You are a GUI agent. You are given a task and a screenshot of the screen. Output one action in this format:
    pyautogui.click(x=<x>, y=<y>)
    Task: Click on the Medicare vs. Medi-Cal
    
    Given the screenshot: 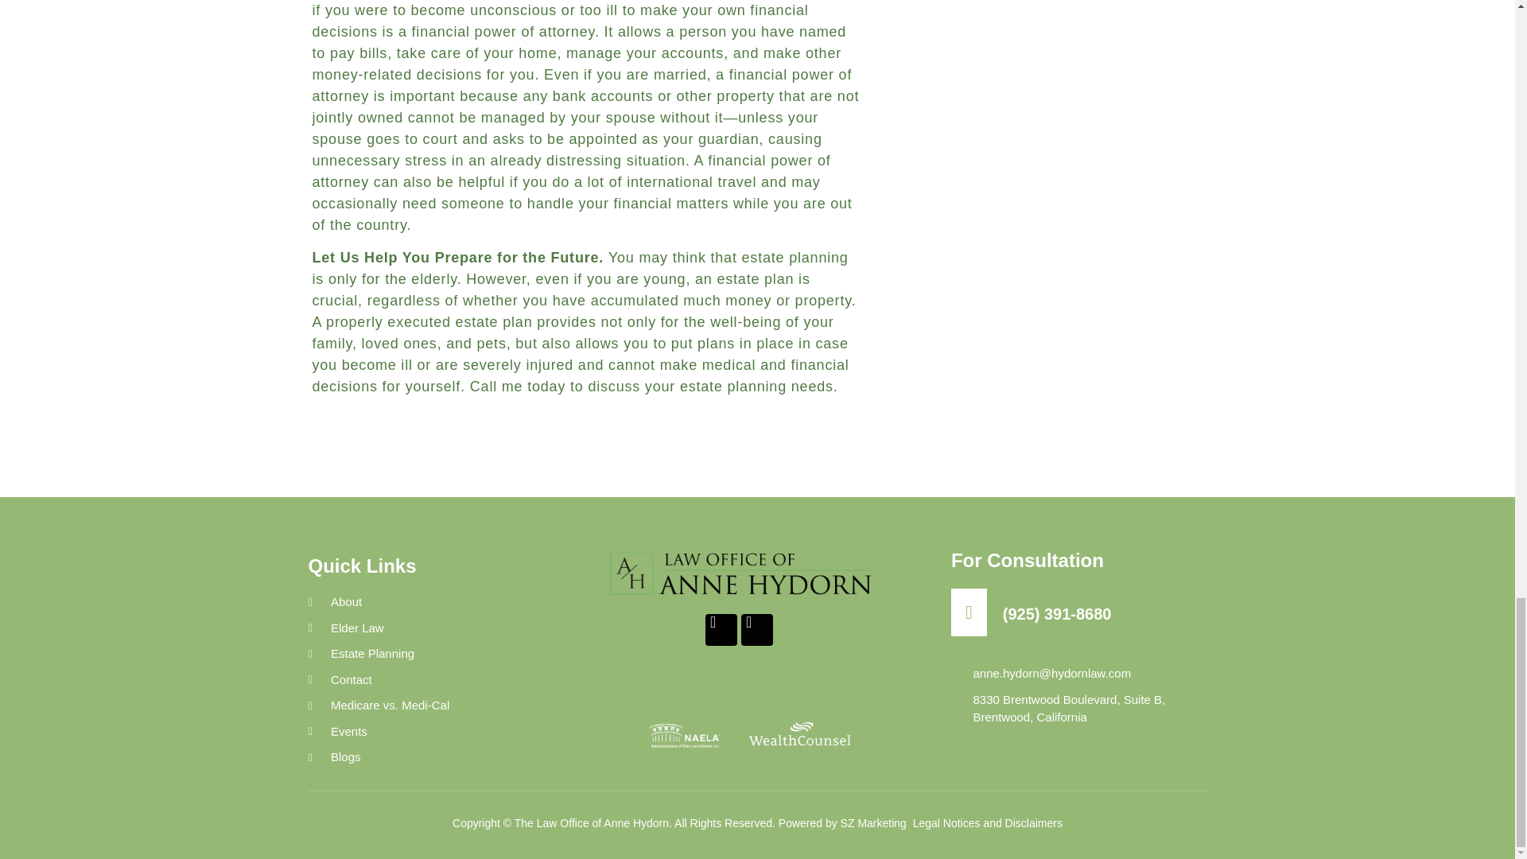 What is the action you would take?
    pyautogui.click(x=427, y=705)
    